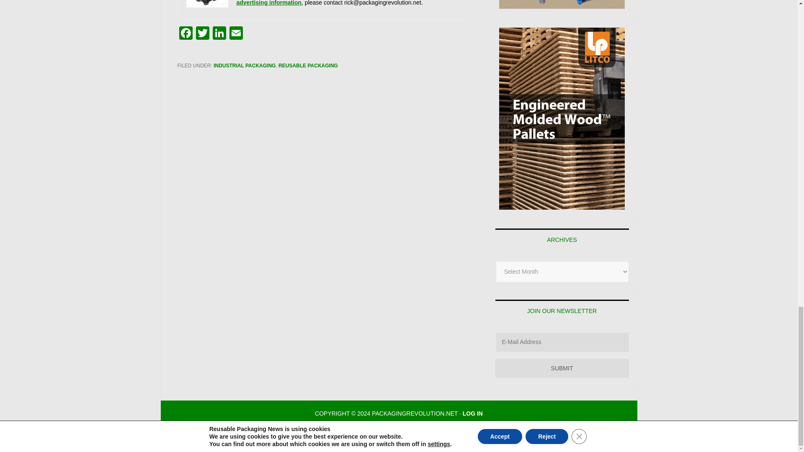  I want to click on Email, so click(236, 34).